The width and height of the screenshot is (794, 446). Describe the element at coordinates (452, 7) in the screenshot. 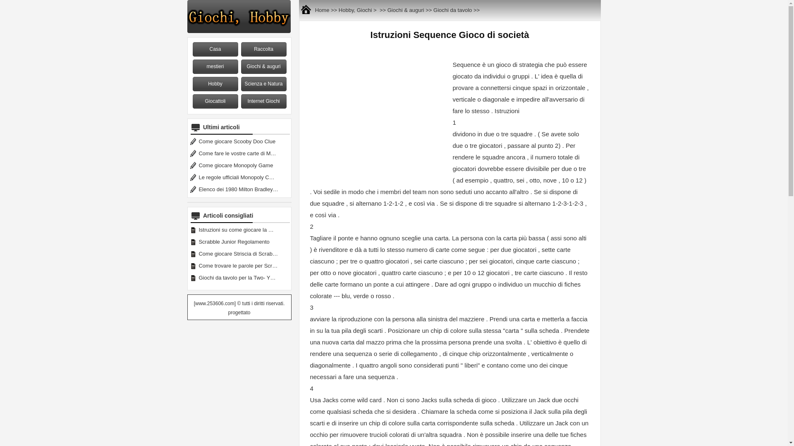

I see `Giochi da tavolo` at that location.